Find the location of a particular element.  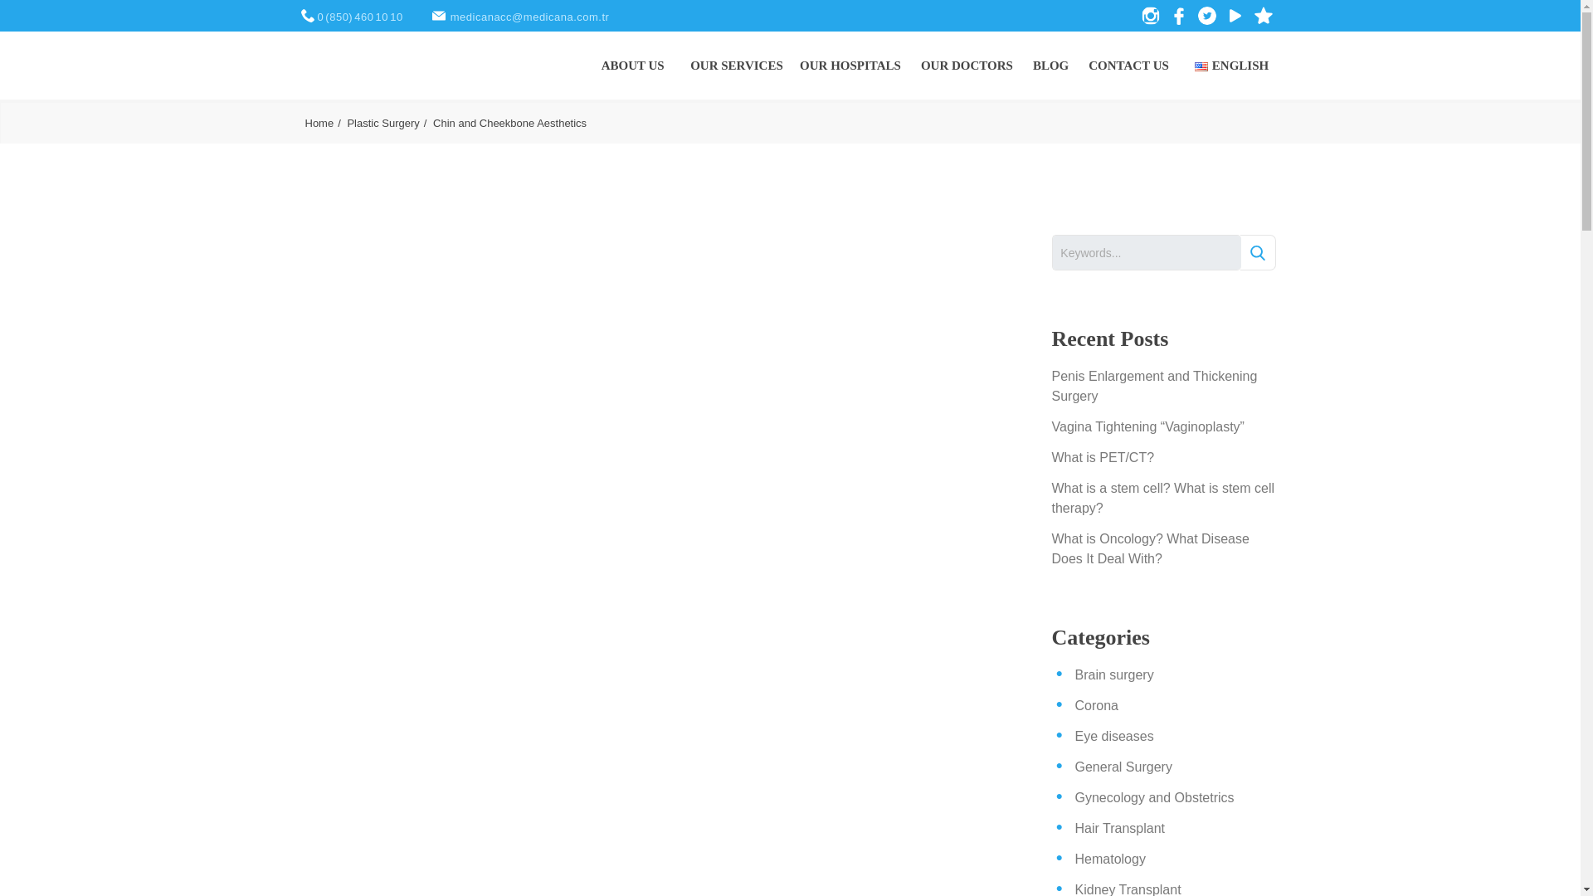

Yandex is located at coordinates (440, 15).